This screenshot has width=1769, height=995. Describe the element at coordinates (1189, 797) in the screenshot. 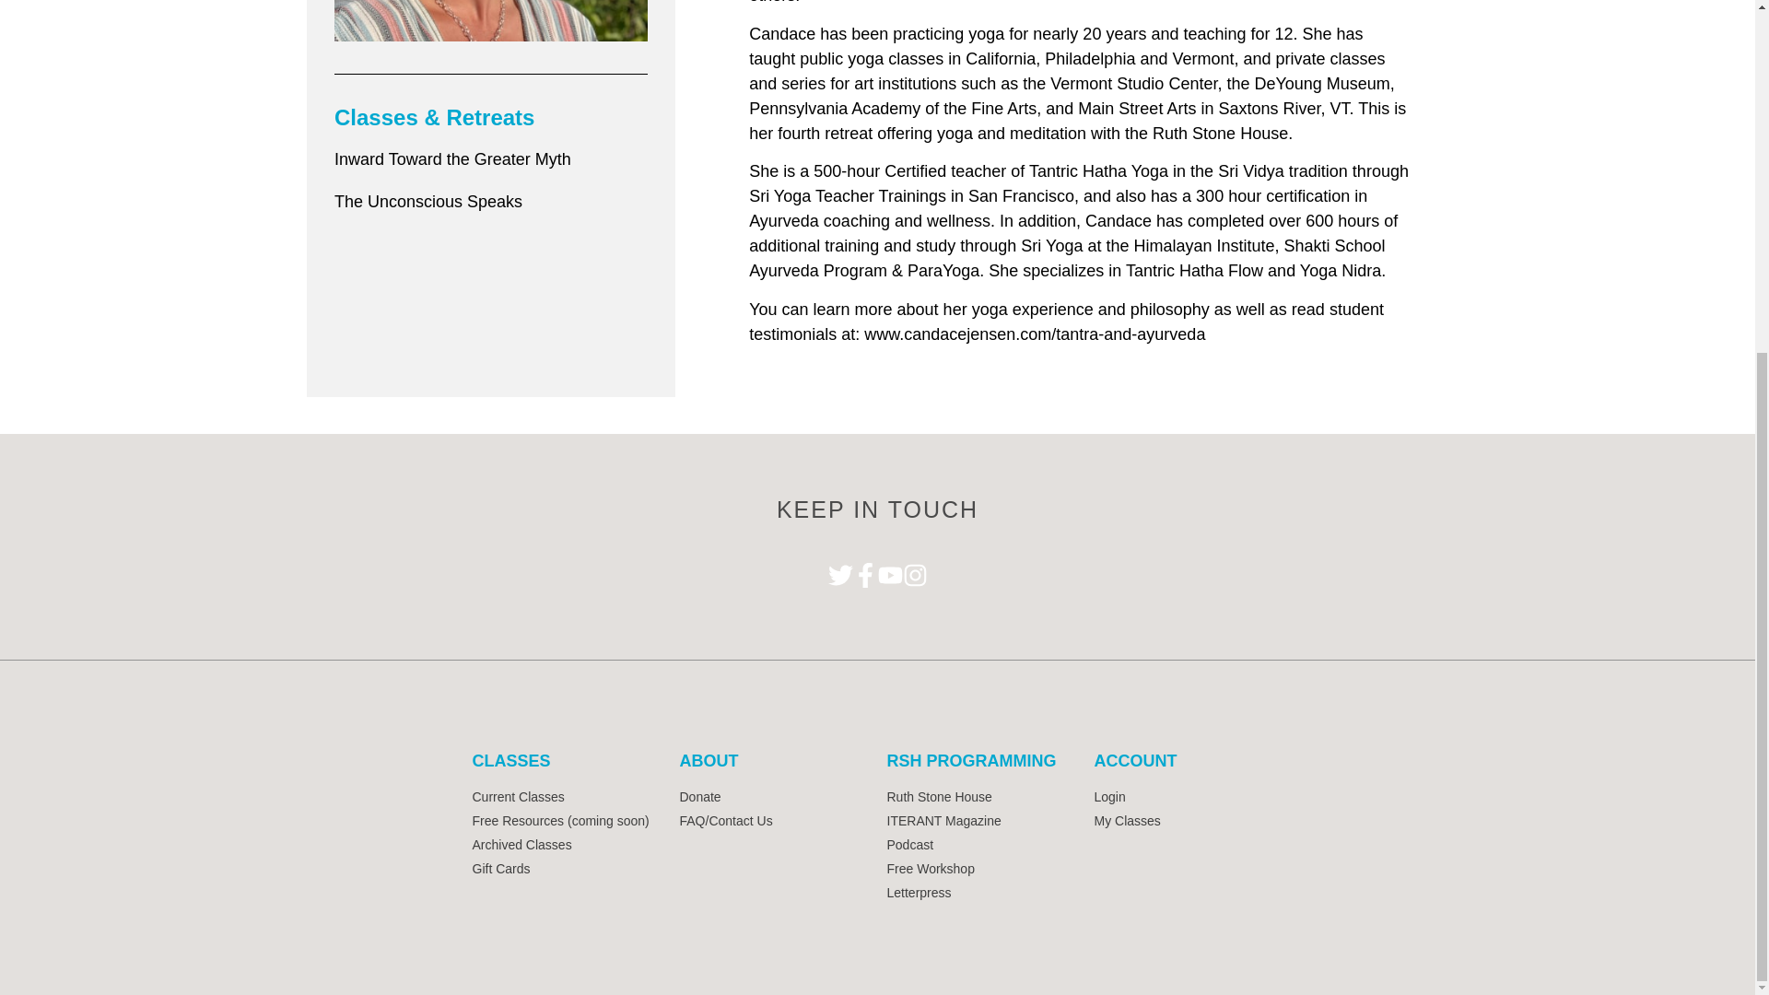

I see `Login` at that location.